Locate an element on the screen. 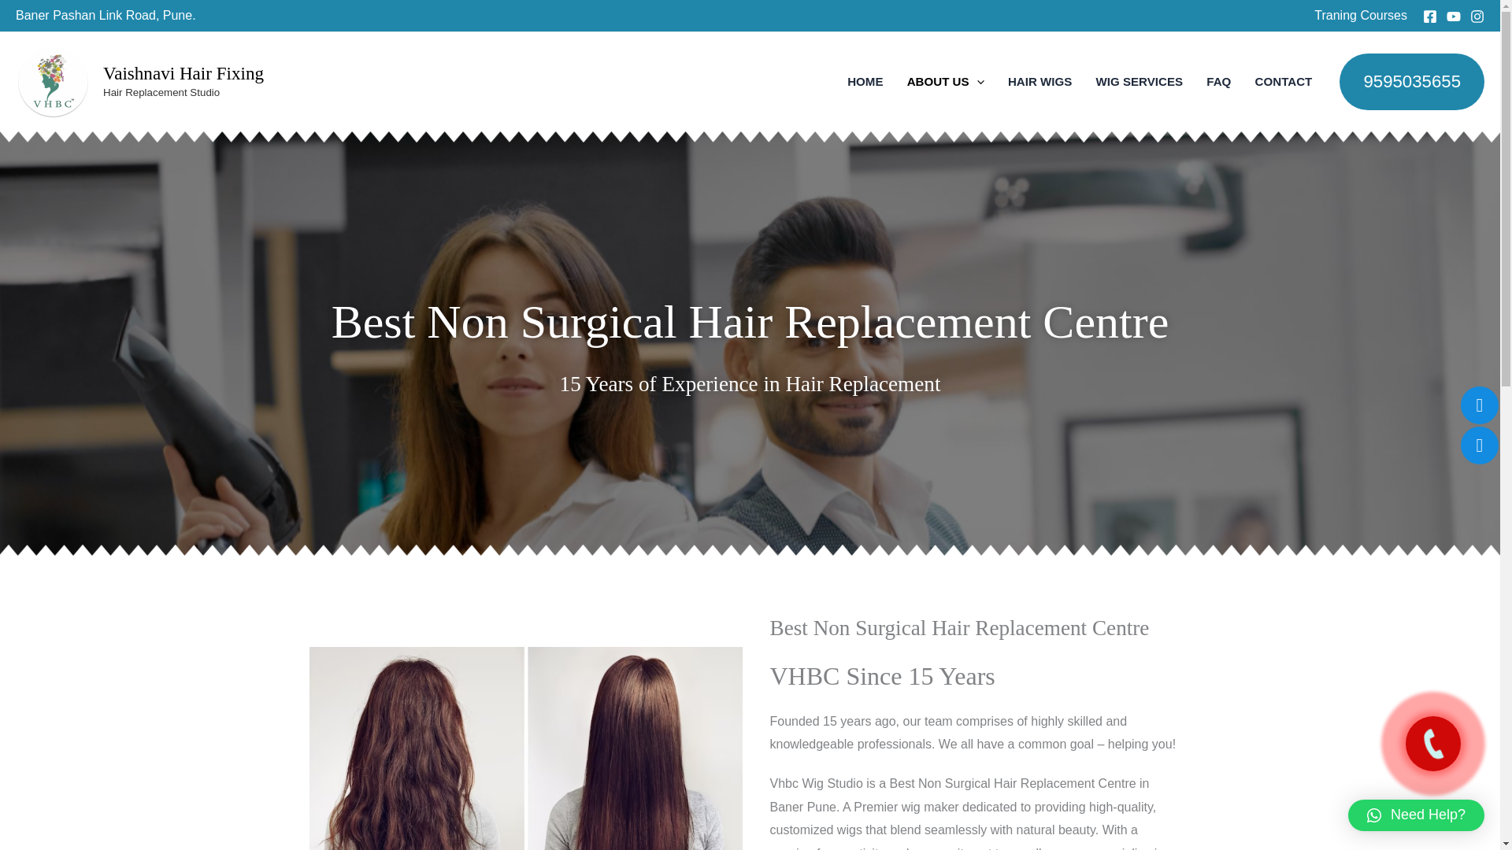 Image resolution: width=1512 pixels, height=850 pixels. Best Non Surgical Hair Replacement Centre is located at coordinates (959, 628).